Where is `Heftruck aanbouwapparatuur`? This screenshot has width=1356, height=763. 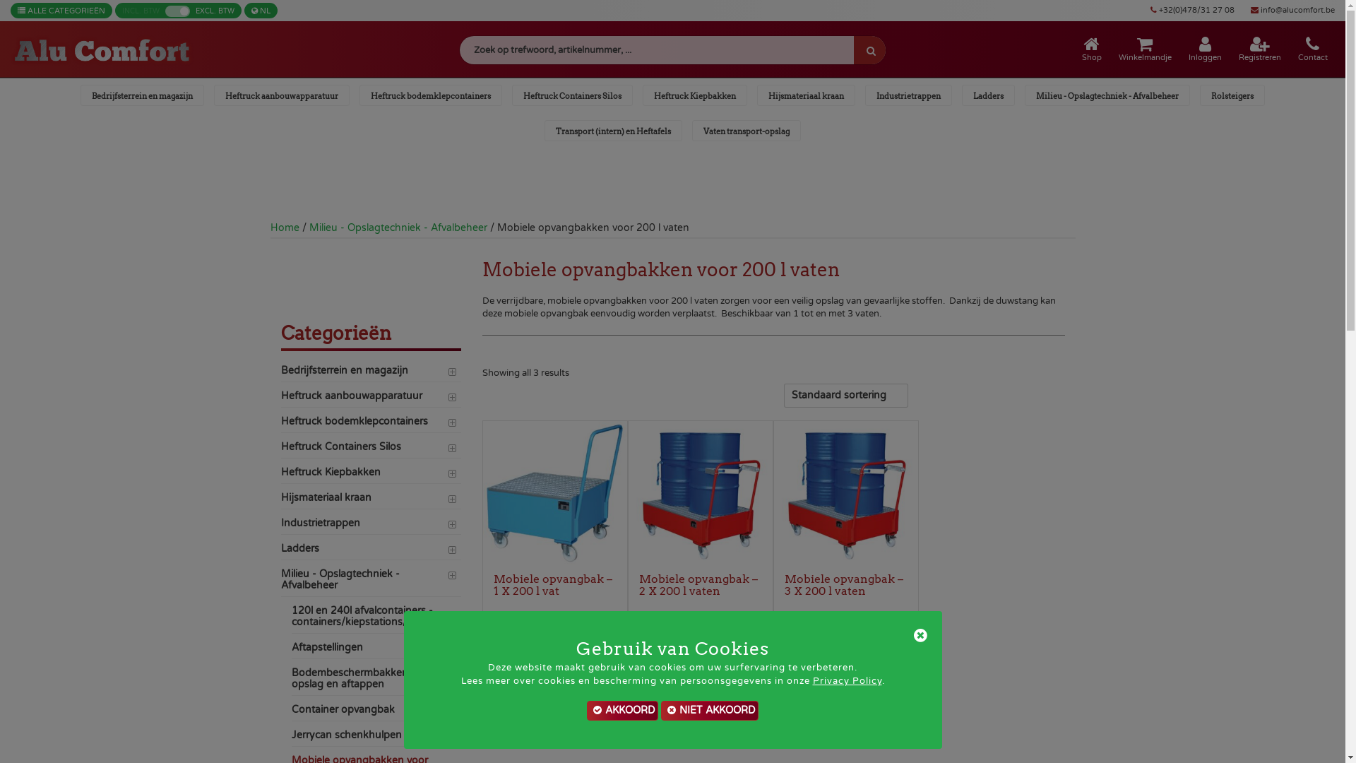
Heftruck aanbouwapparatuur is located at coordinates (282, 95).